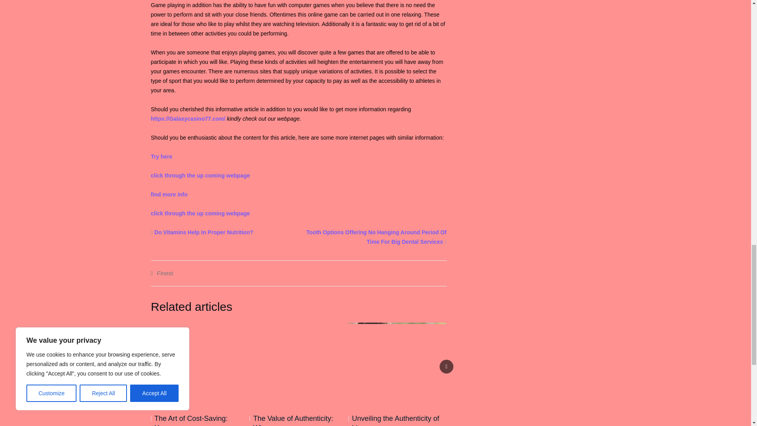  I want to click on Try here, so click(161, 156).